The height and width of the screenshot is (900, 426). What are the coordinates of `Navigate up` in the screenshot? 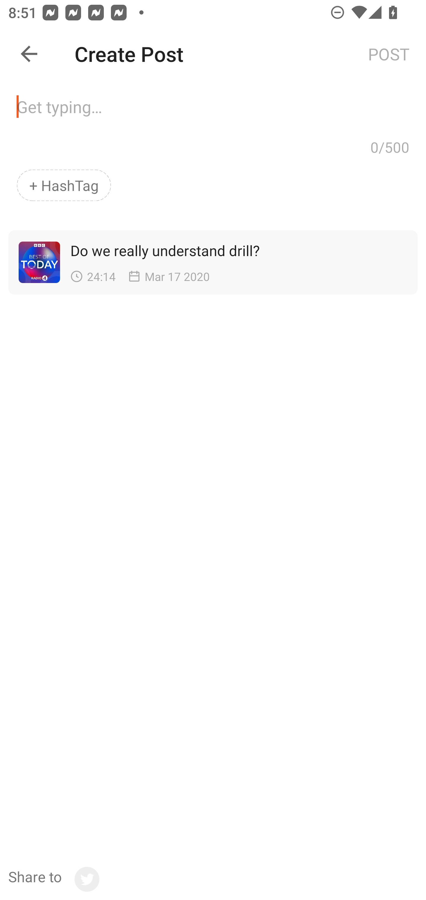 It's located at (29, 54).